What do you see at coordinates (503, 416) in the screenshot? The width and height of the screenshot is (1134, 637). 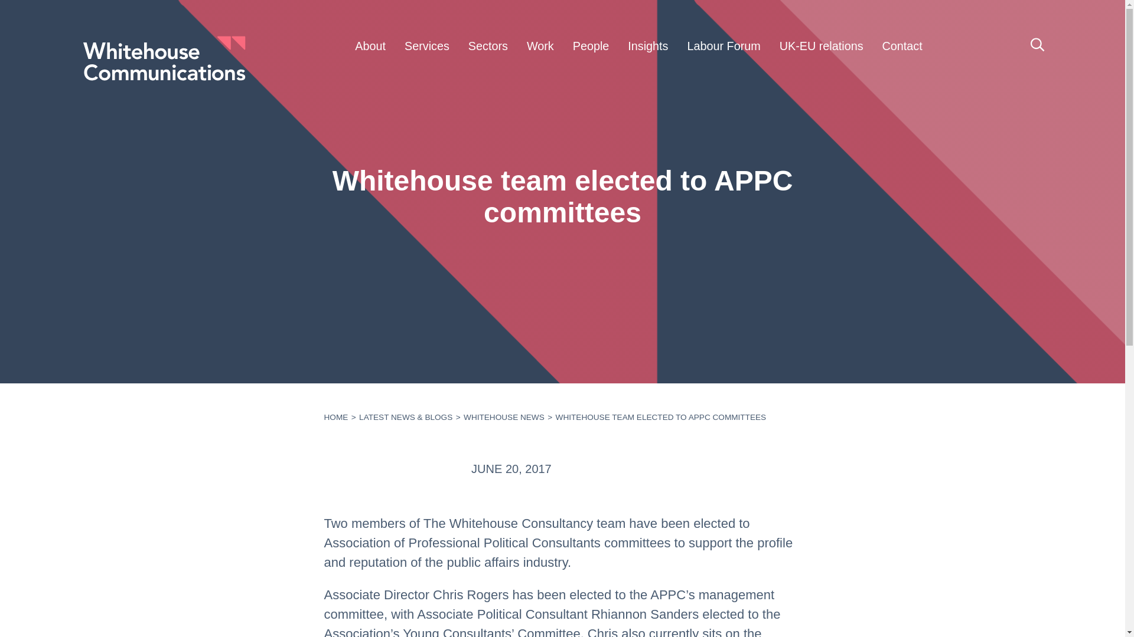 I see `WHITEHOUSE NEWS` at bounding box center [503, 416].